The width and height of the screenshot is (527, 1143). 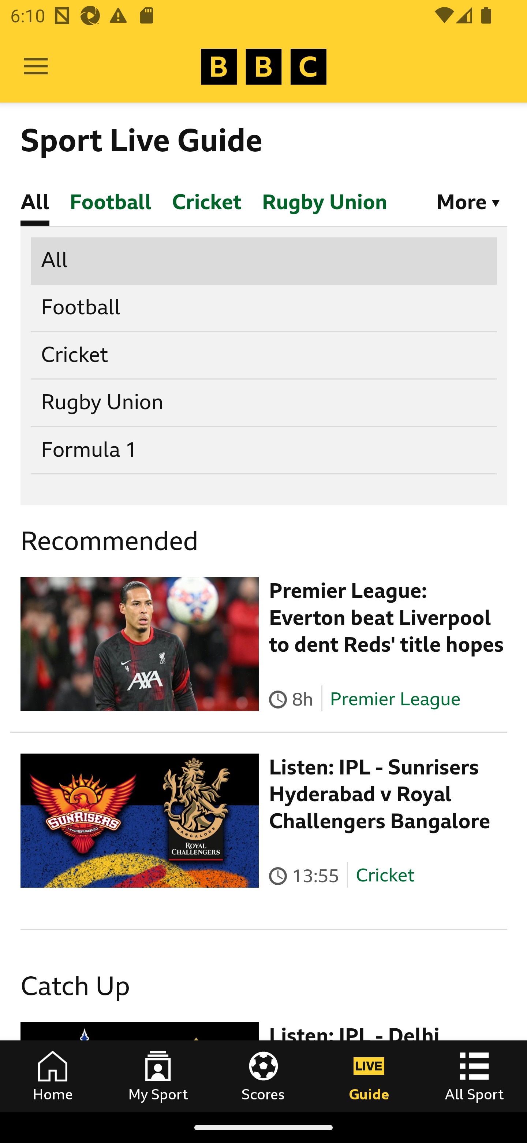 What do you see at coordinates (264, 403) in the screenshot?
I see `Rugby Union` at bounding box center [264, 403].